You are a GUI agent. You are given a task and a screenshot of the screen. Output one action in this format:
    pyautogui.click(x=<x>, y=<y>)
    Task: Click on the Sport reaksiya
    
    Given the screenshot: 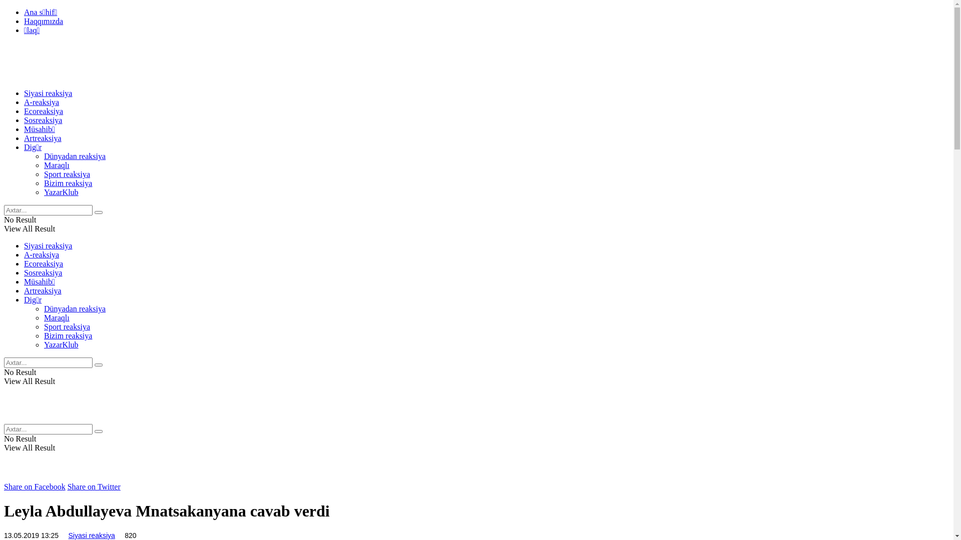 What is the action you would take?
    pyautogui.click(x=67, y=174)
    